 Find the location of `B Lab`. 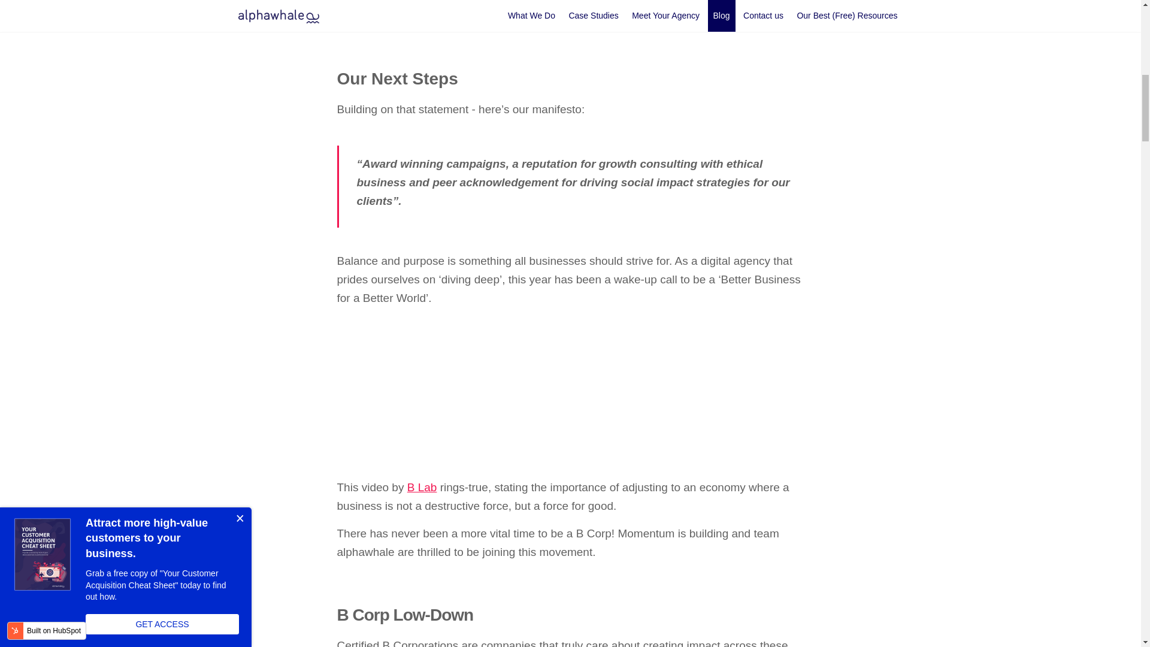

B Lab is located at coordinates (422, 488).